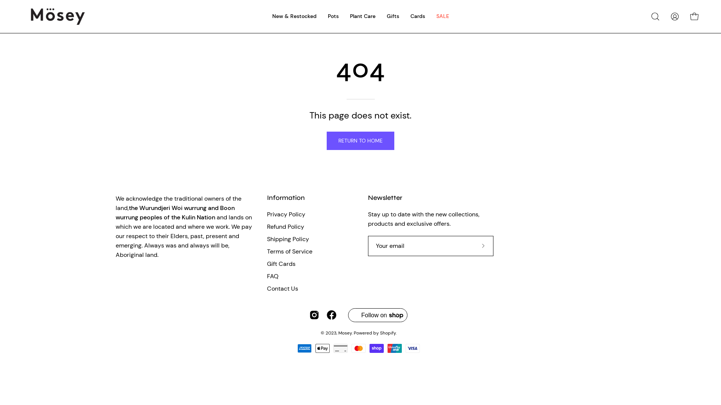  I want to click on Contact Us, so click(282, 288).